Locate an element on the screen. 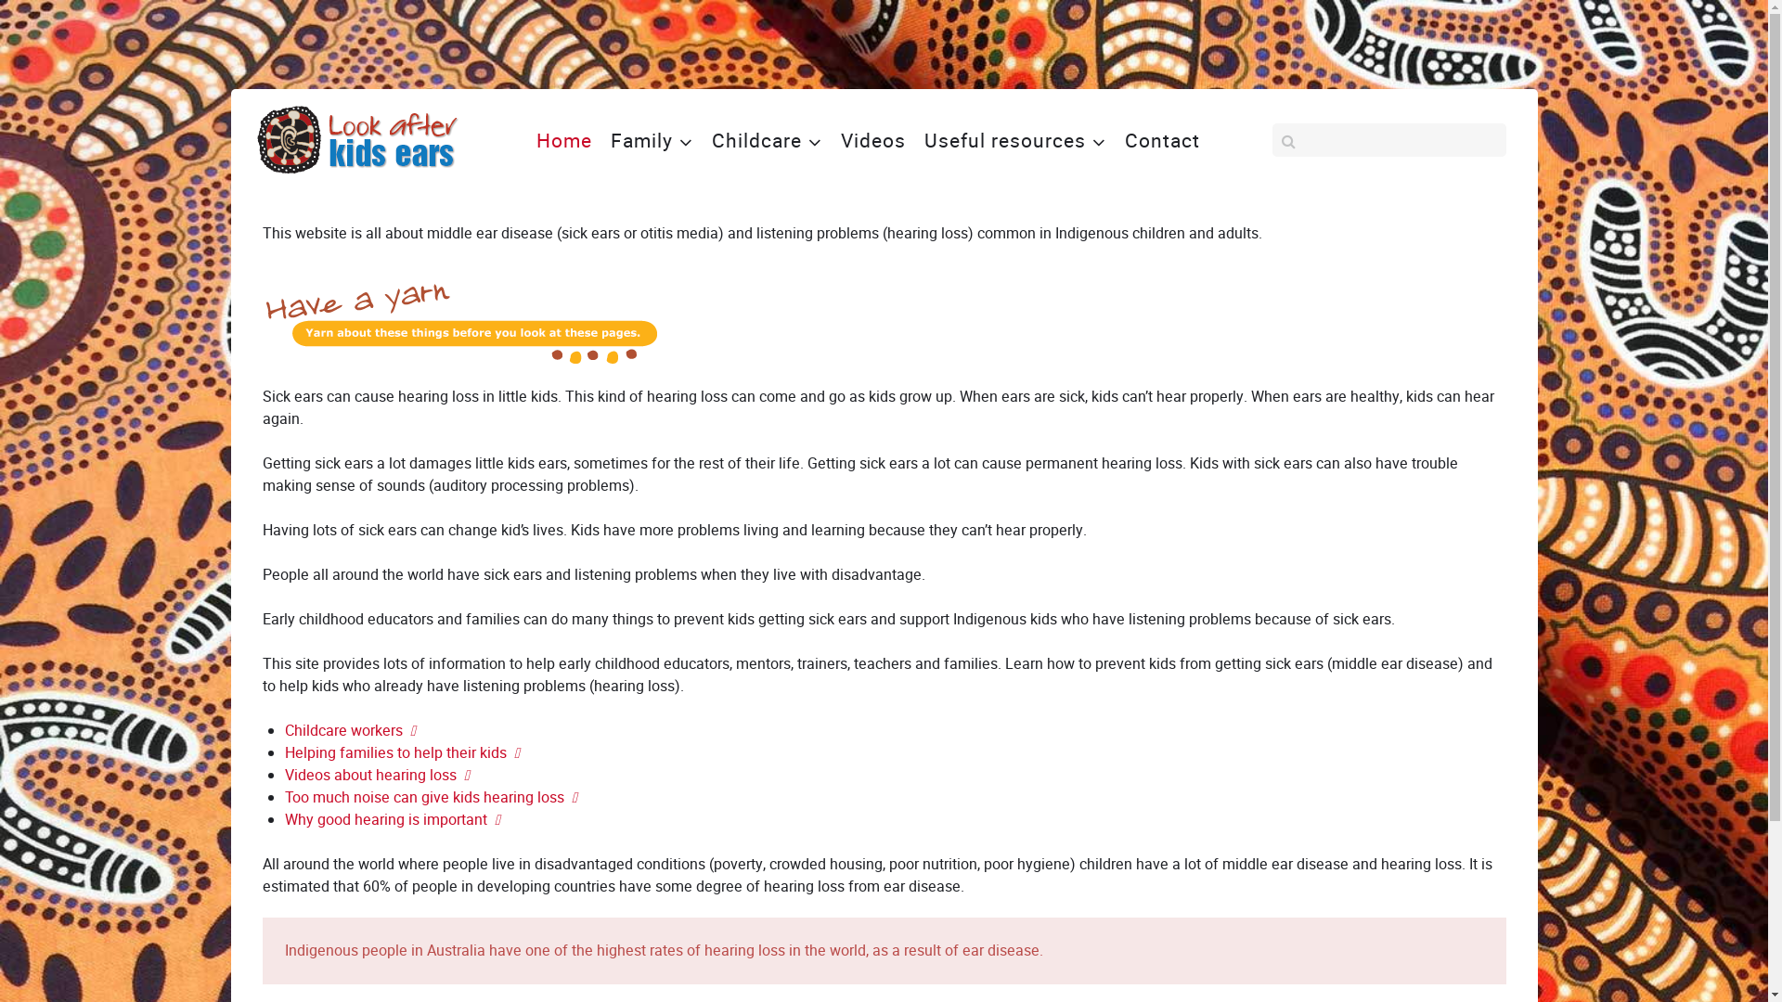  Childcare is located at coordinates (767, 140).